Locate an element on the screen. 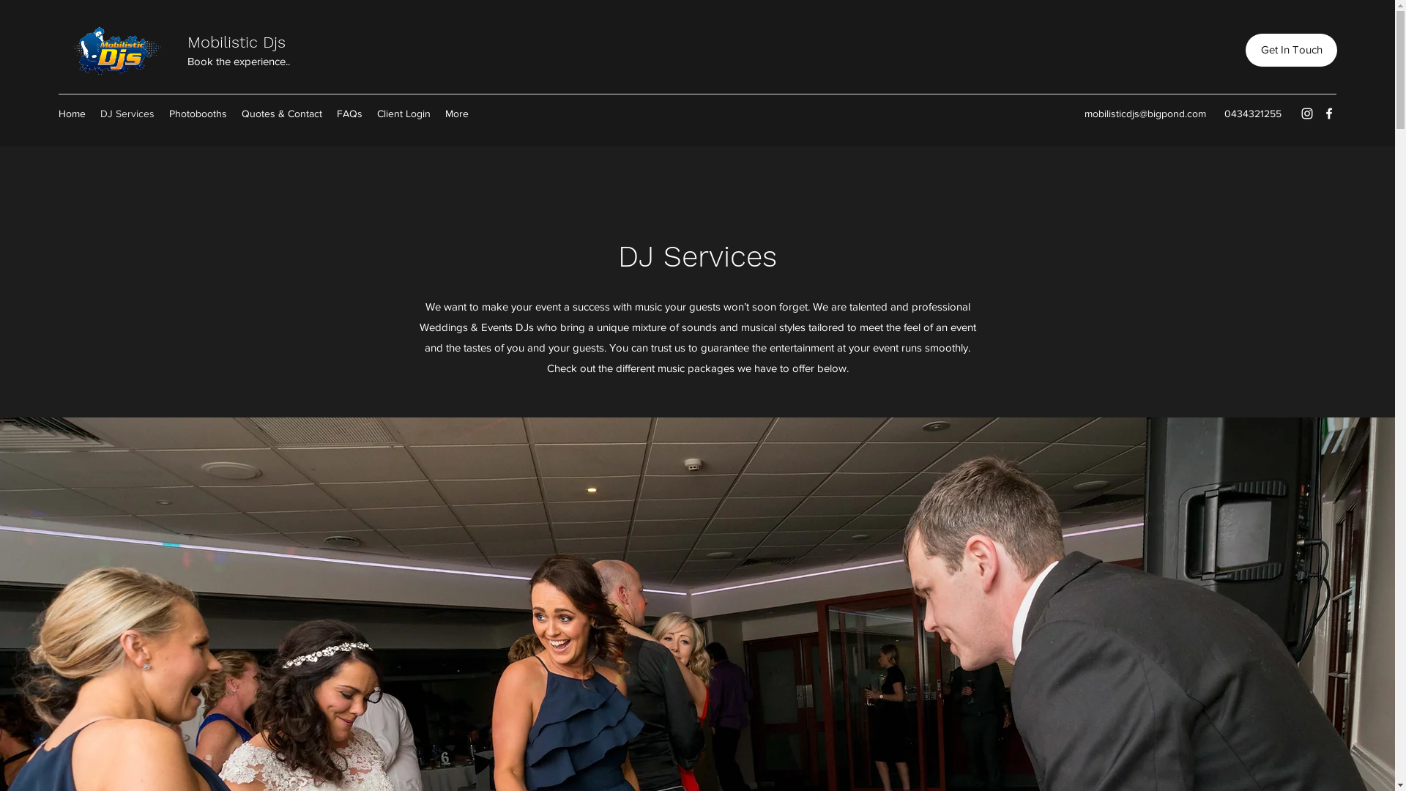  Photobooths is located at coordinates (198, 114).